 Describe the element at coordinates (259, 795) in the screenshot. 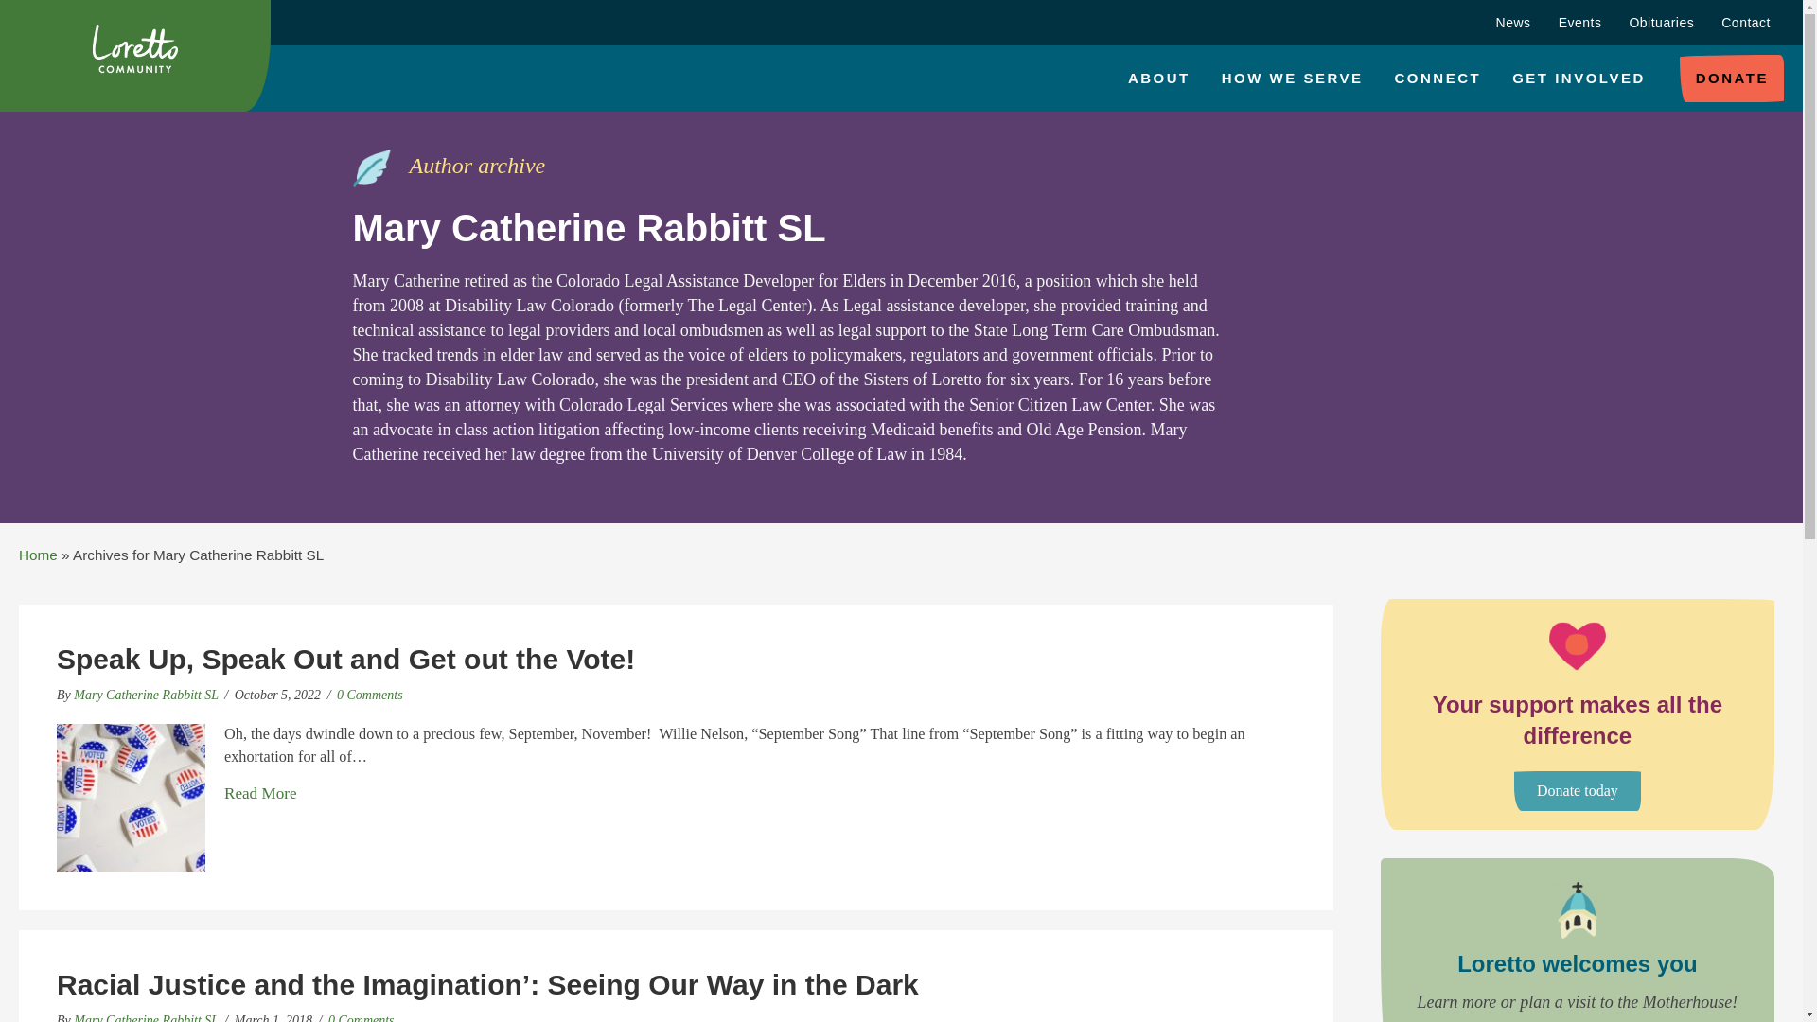

I see `Speak Up, Speak Out and Get out the Vote!` at that location.